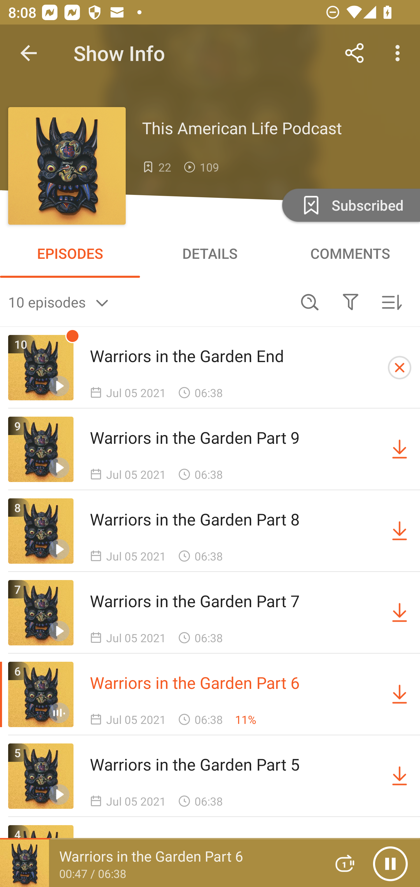 The height and width of the screenshot is (887, 420). I want to click on COMMENTS, so click(350, 253).